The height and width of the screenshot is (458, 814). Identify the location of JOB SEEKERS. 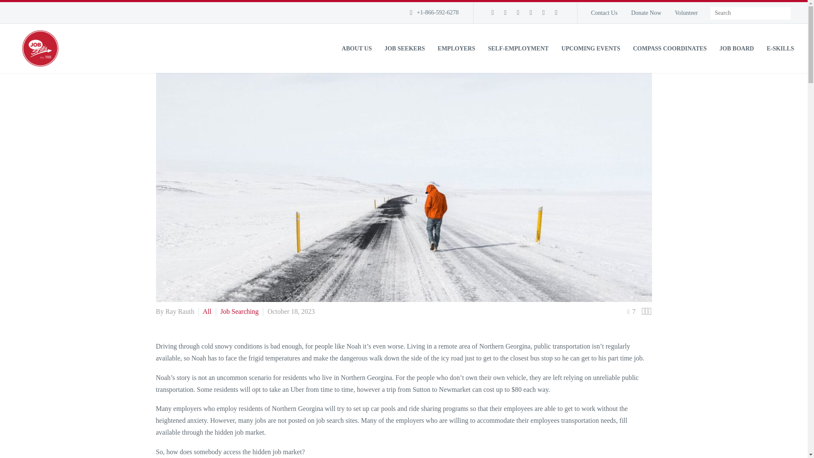
(404, 48).